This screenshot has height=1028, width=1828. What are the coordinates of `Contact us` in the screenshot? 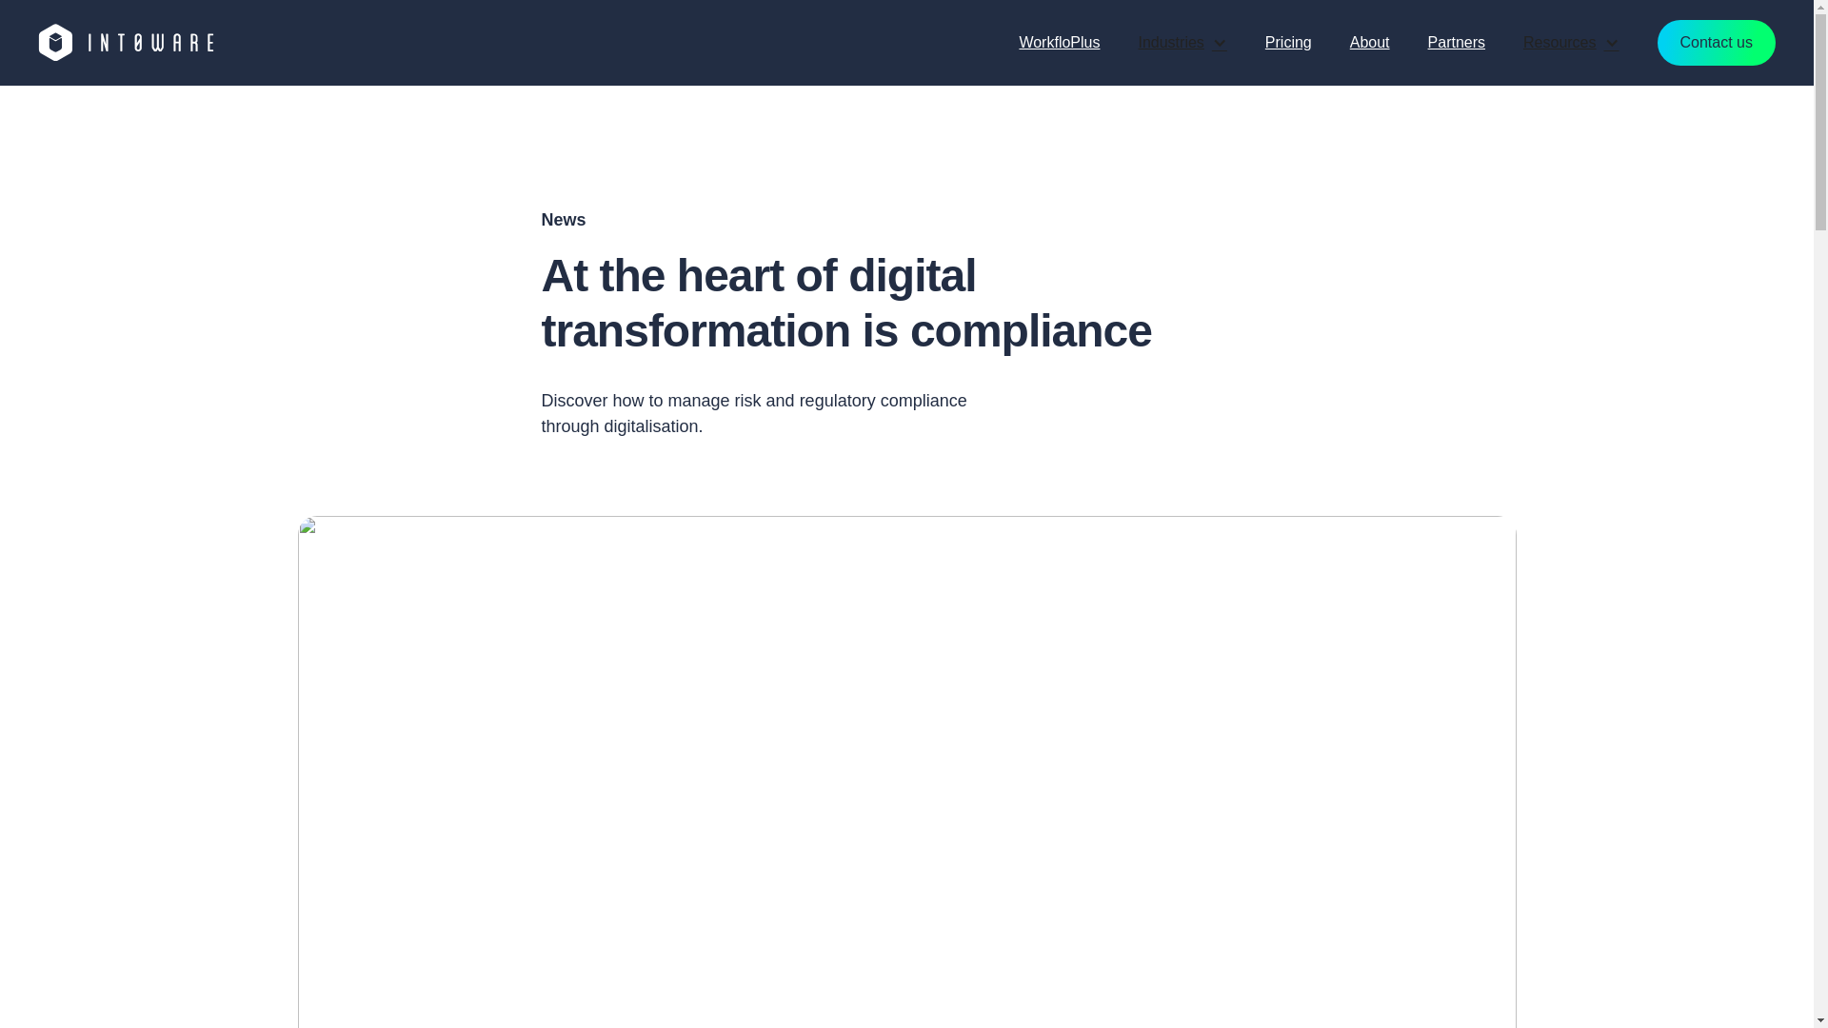 It's located at (1716, 42).